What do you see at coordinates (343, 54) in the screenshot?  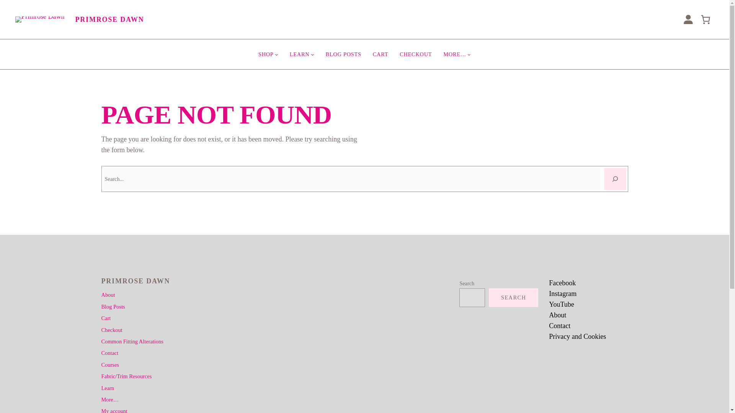 I see `BLOG POSTS` at bounding box center [343, 54].